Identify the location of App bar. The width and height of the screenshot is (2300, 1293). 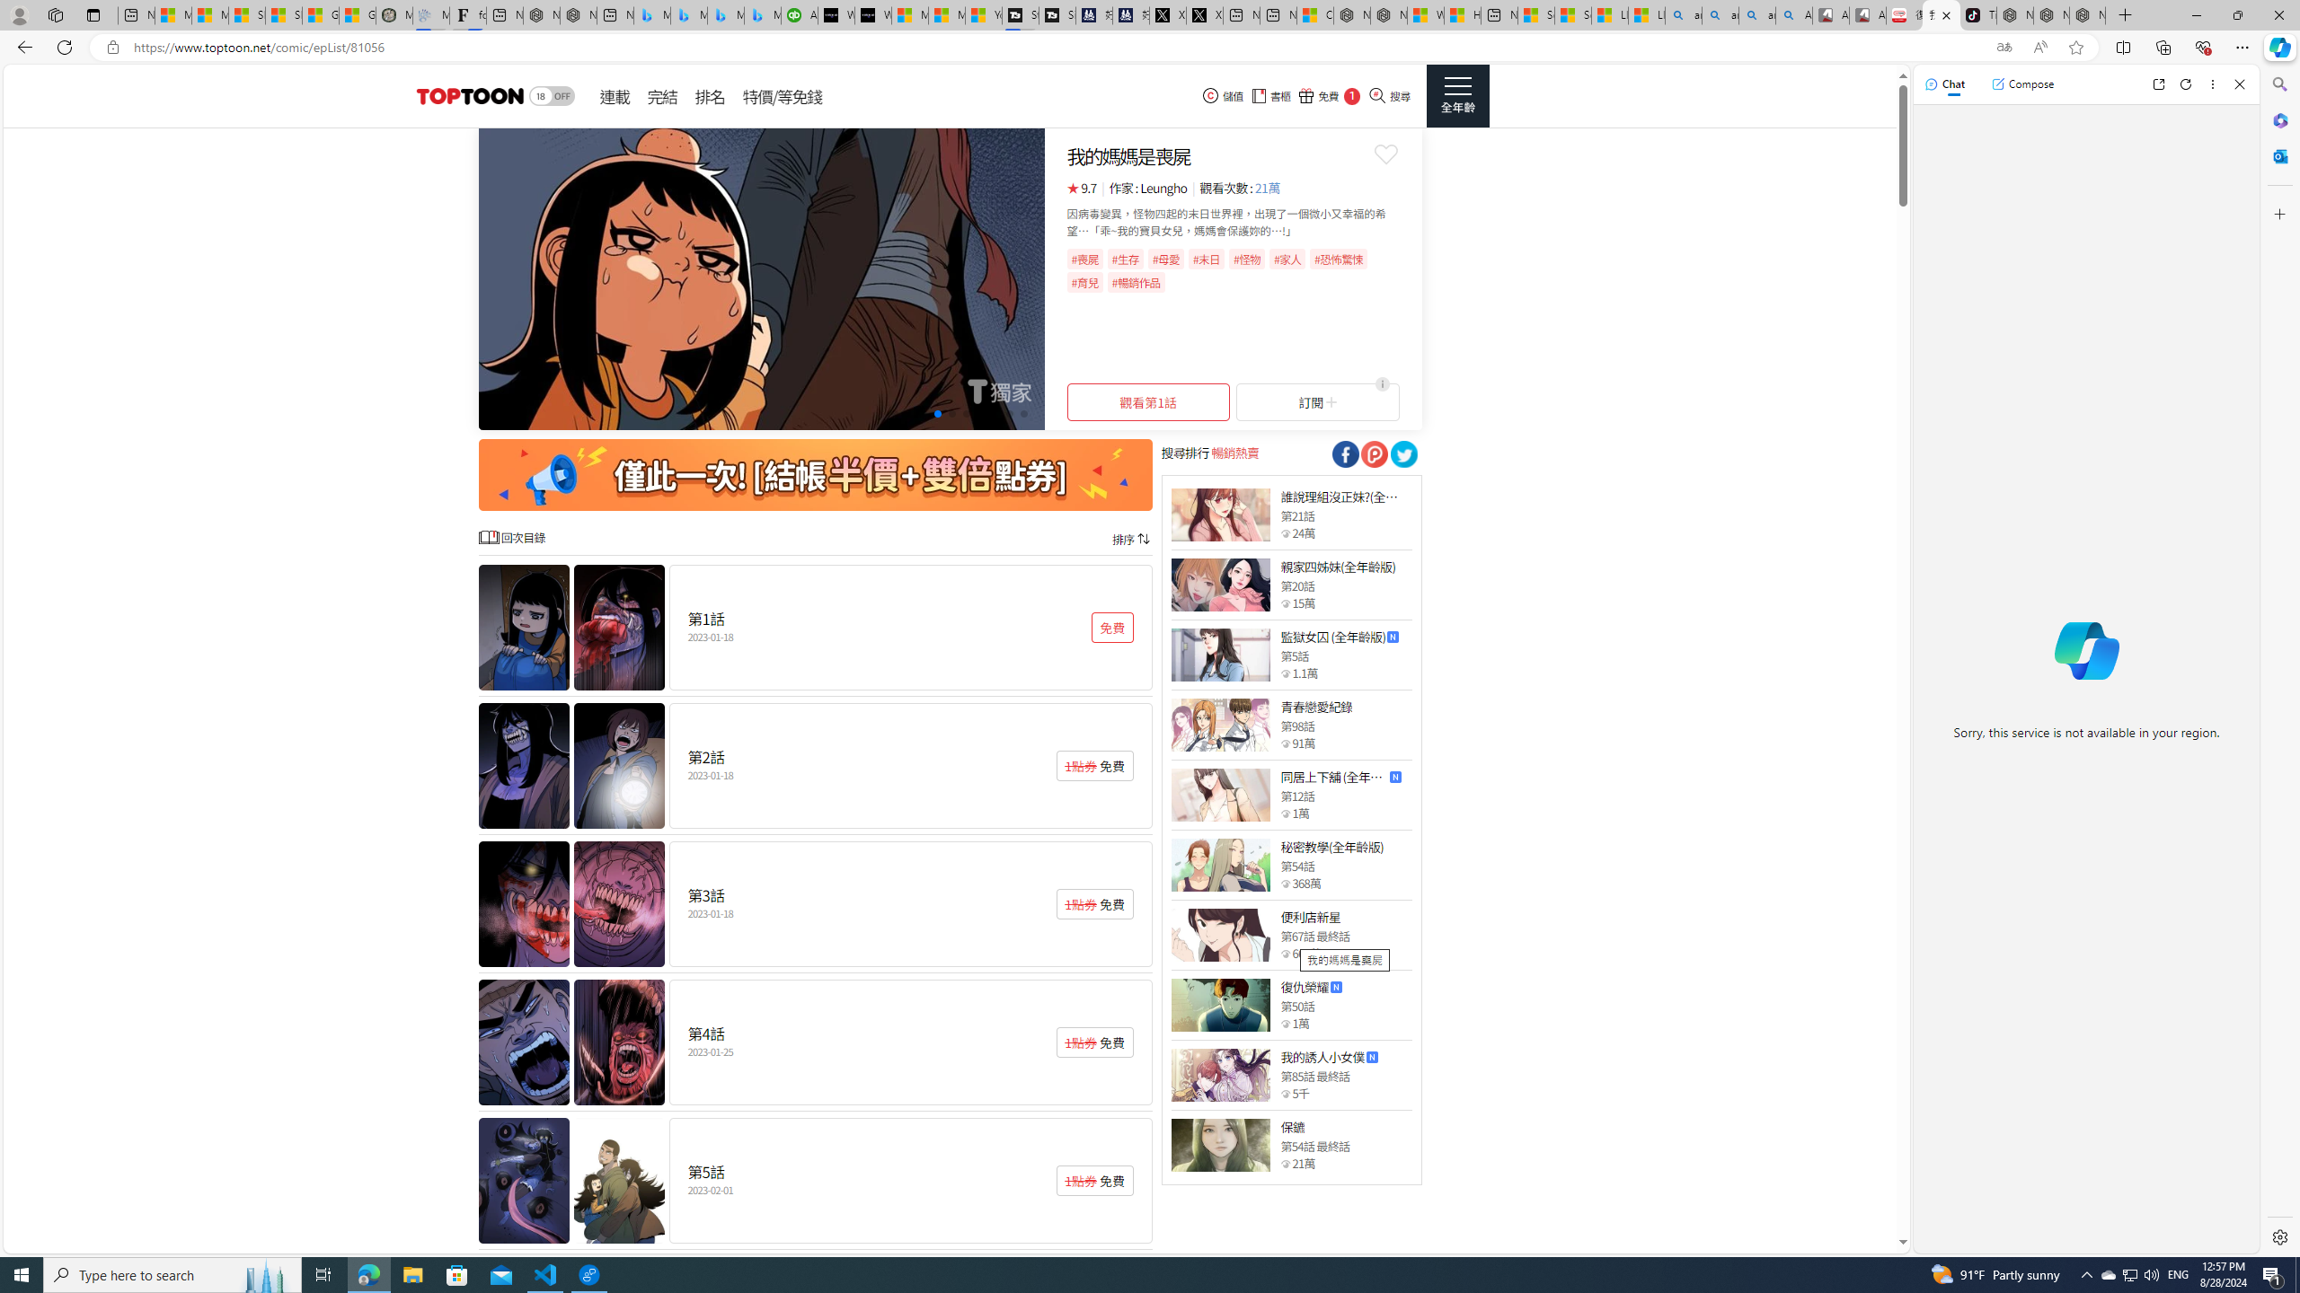
(1150, 48).